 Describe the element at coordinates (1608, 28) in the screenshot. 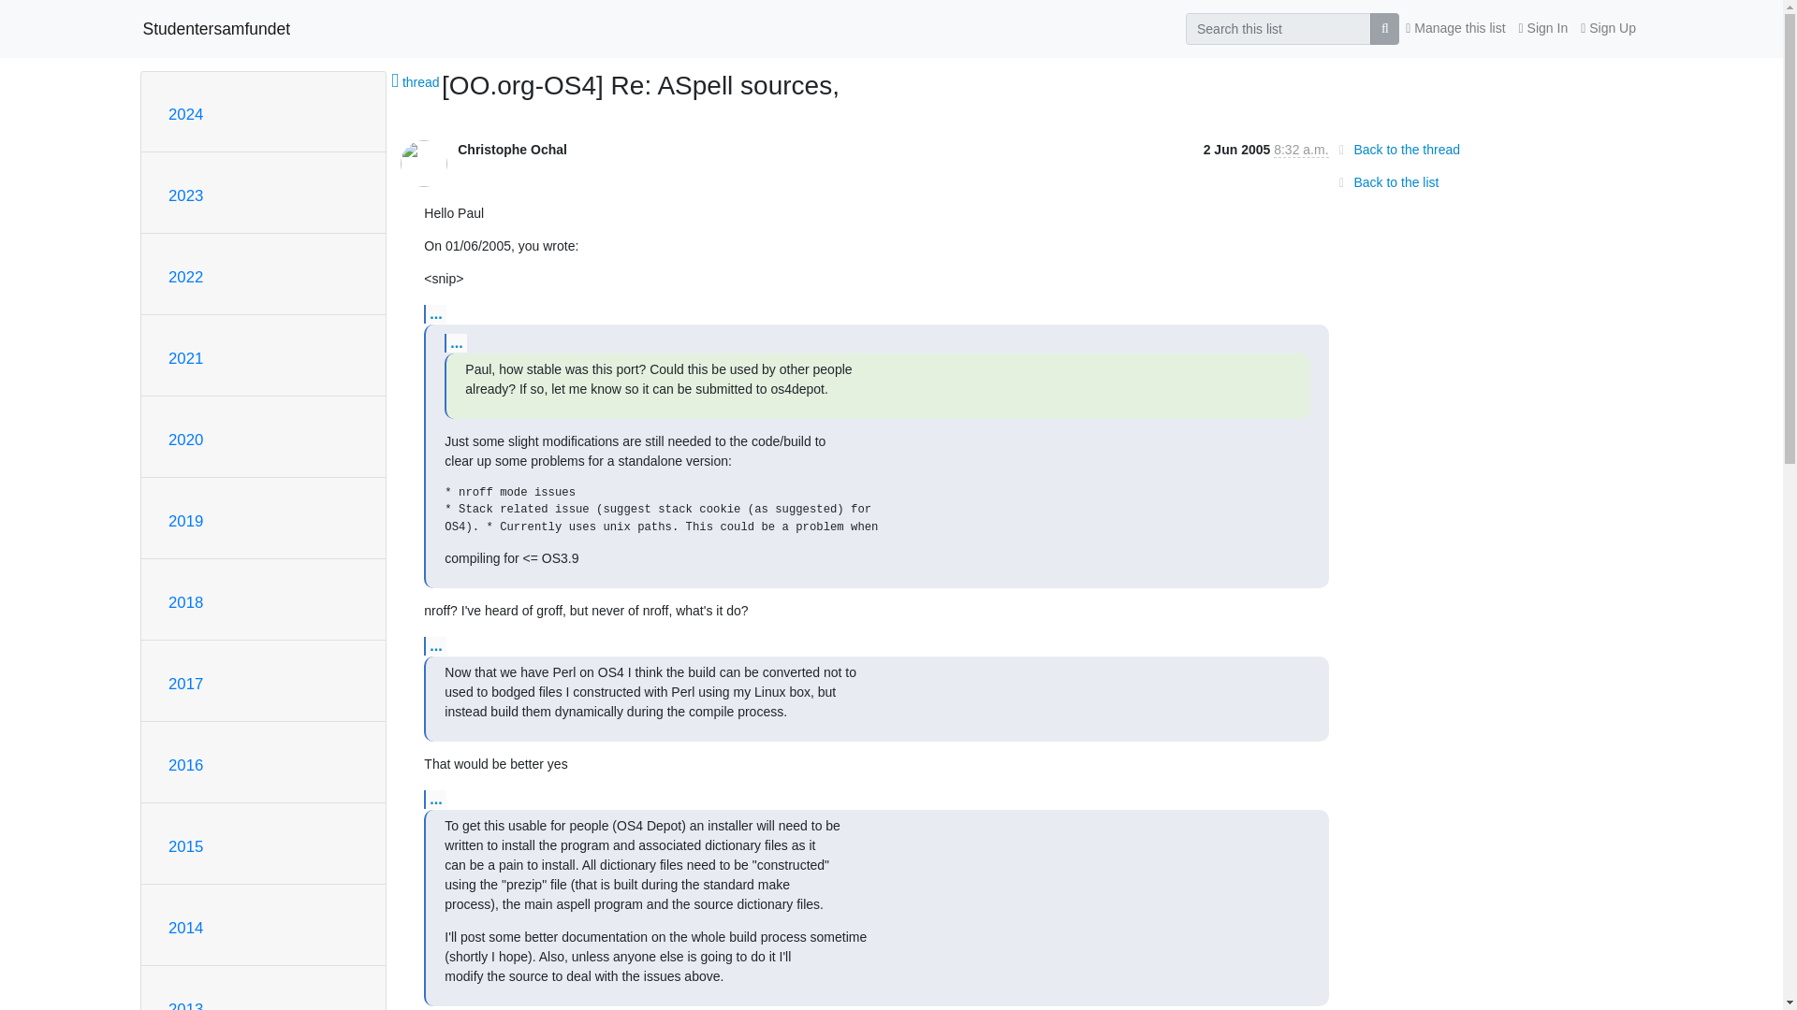

I see `Sign Up` at that location.